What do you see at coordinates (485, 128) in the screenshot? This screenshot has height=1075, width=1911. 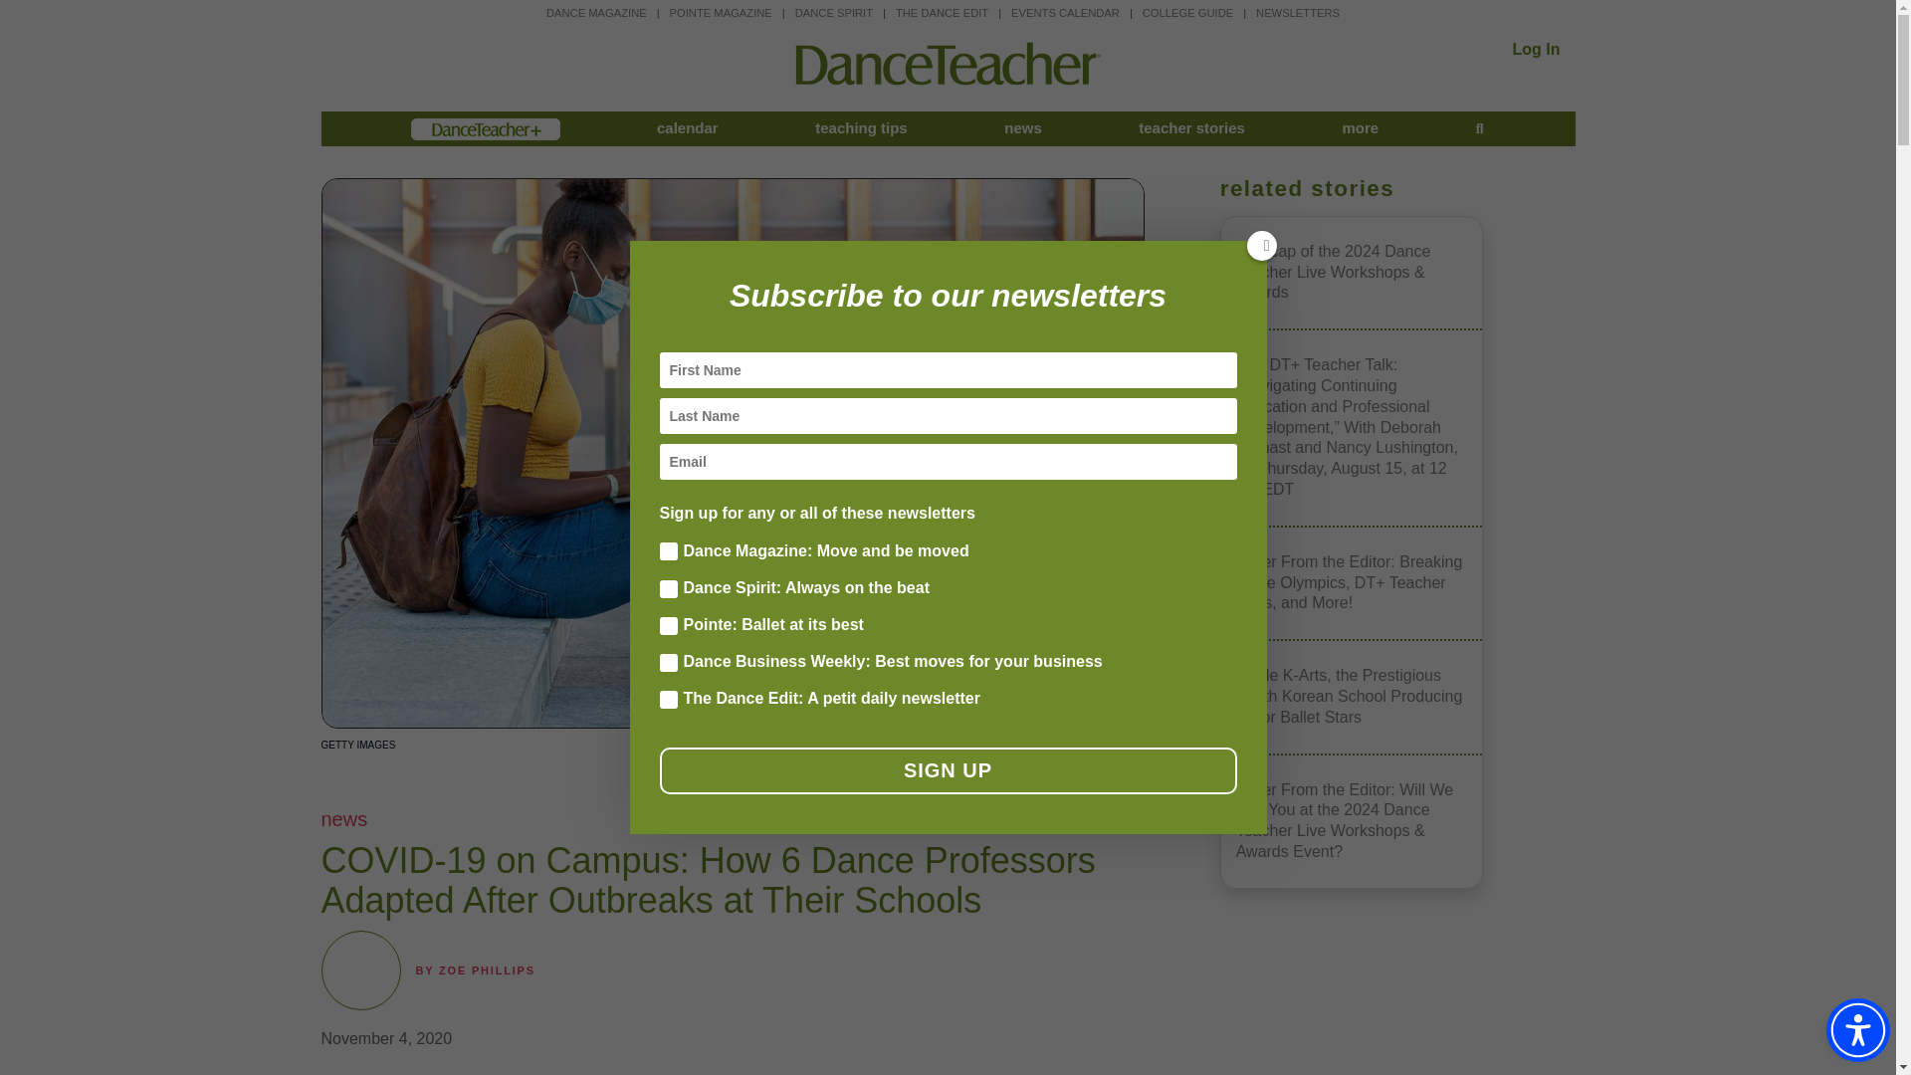 I see `Members` at bounding box center [485, 128].